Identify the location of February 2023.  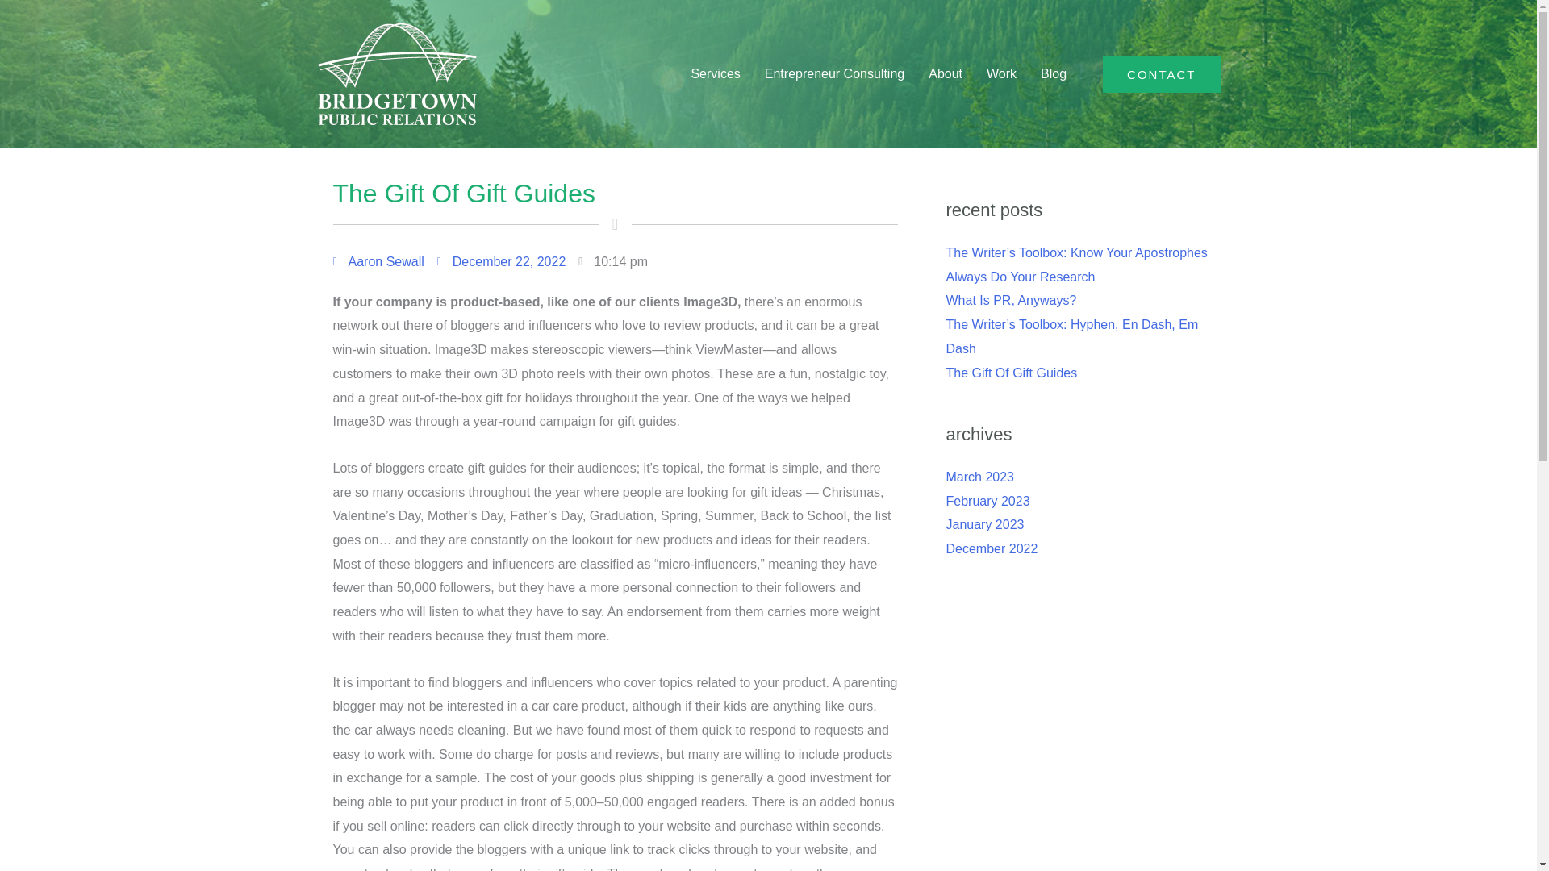
(987, 501).